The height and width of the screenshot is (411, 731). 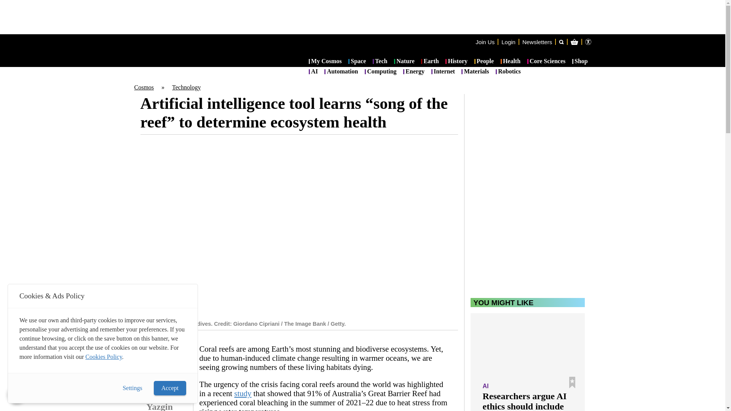 What do you see at coordinates (357, 62) in the screenshot?
I see `Space` at bounding box center [357, 62].